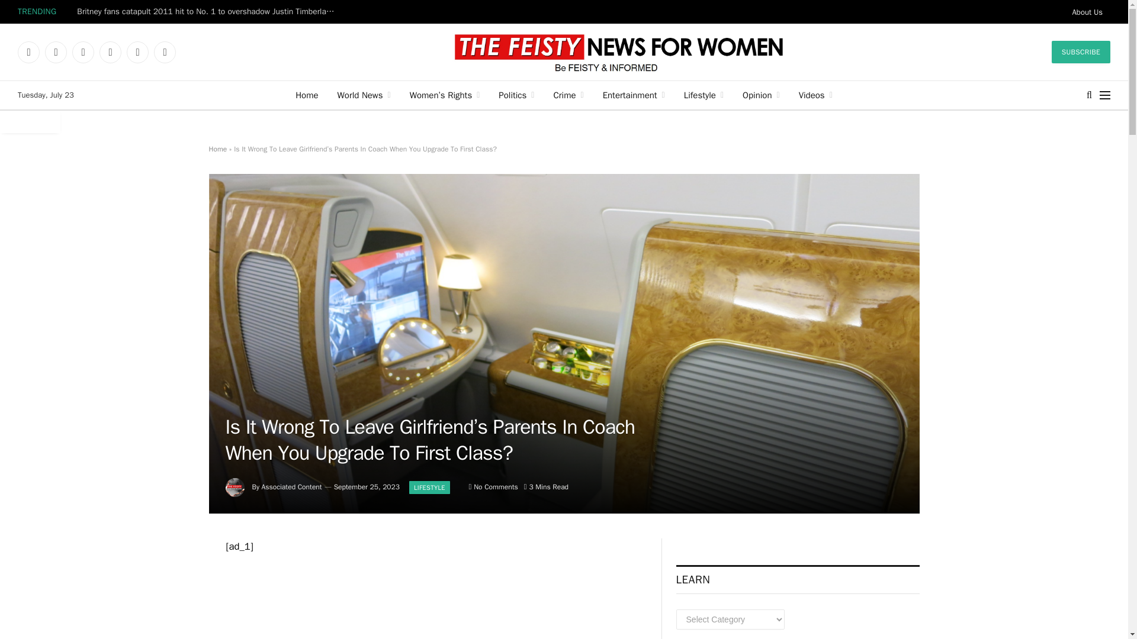 The image size is (1137, 639). I want to click on World News, so click(364, 95).